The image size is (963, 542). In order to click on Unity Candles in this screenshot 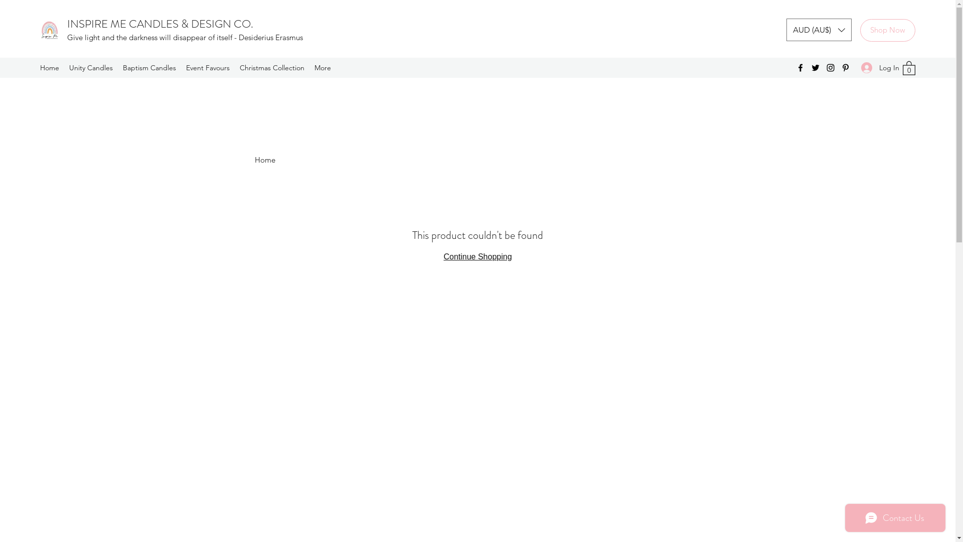, I will do `click(91, 68)`.